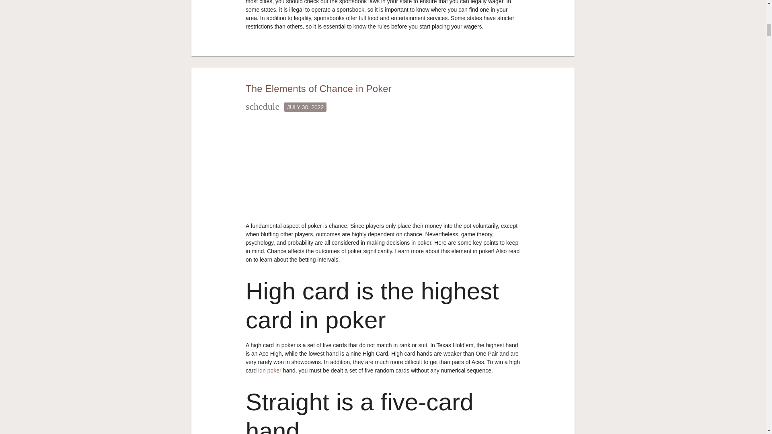  What do you see at coordinates (305, 106) in the screenshot?
I see `JULY 30, 2022` at bounding box center [305, 106].